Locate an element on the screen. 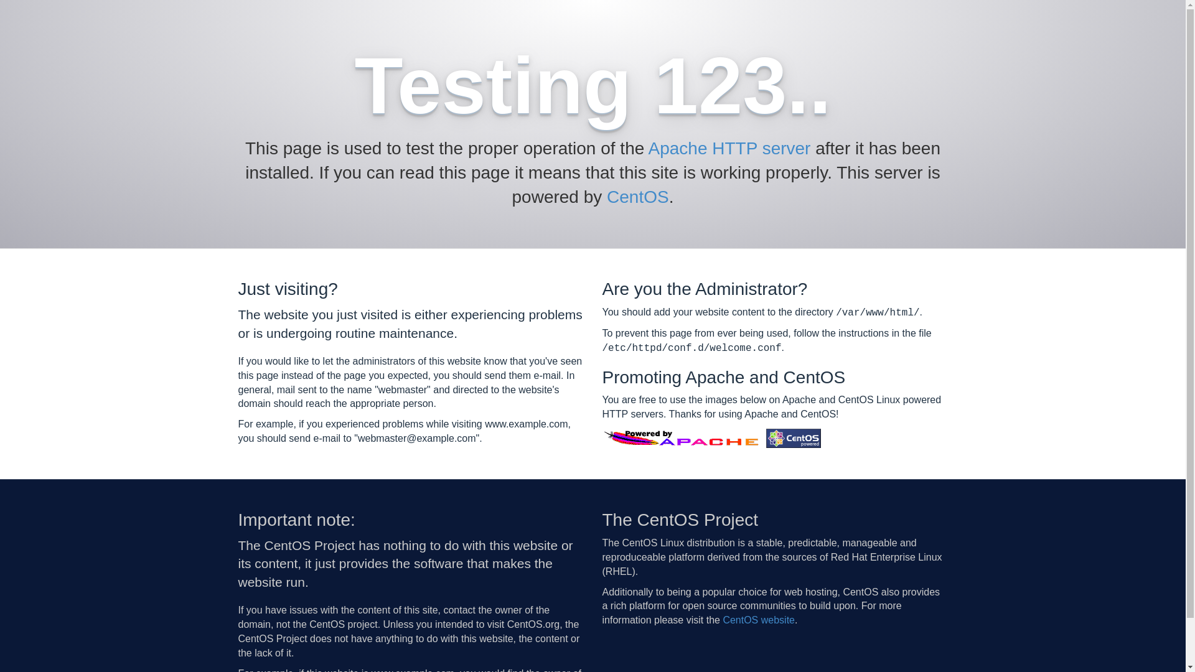 The image size is (1195, 672). CentOS website is located at coordinates (759, 620).